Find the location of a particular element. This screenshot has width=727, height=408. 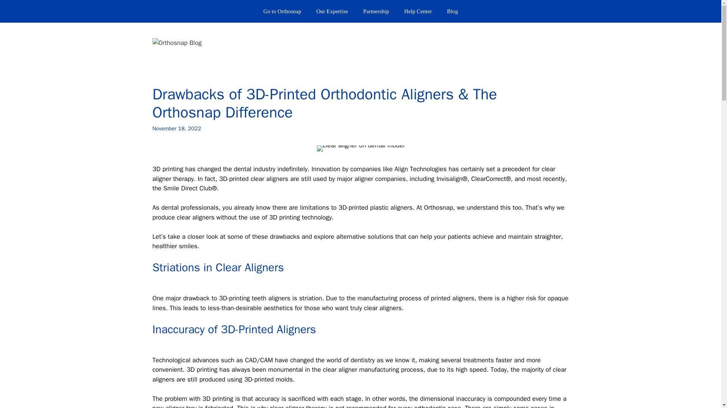

Partnership is located at coordinates (376, 11).